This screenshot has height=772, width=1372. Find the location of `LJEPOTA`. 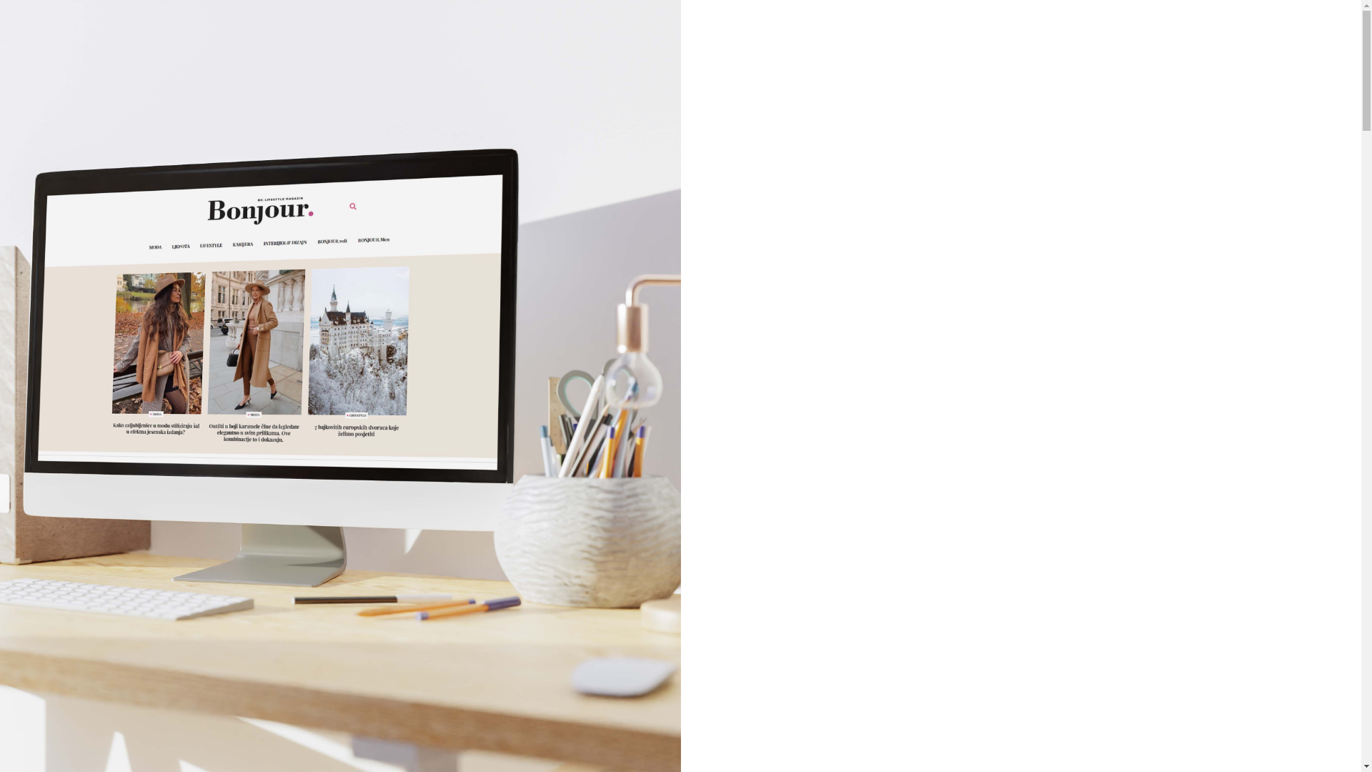

LJEPOTA is located at coordinates (700, 541).